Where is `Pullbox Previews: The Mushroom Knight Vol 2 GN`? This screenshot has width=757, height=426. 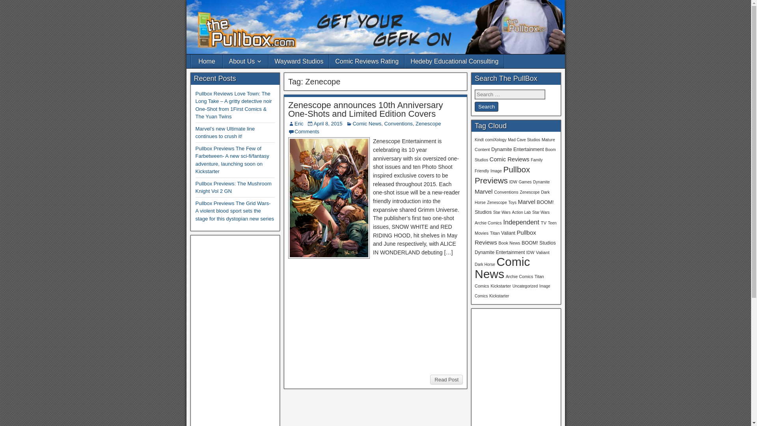
Pullbox Previews: The Mushroom Knight Vol 2 GN is located at coordinates (233, 187).